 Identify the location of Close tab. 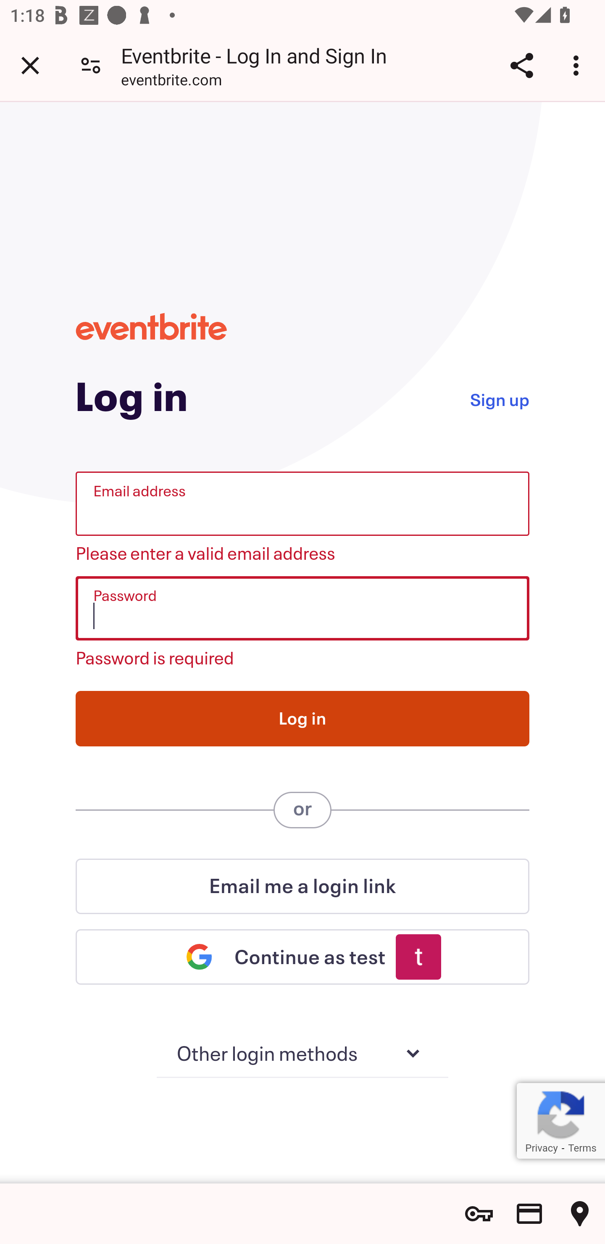
(30, 65).